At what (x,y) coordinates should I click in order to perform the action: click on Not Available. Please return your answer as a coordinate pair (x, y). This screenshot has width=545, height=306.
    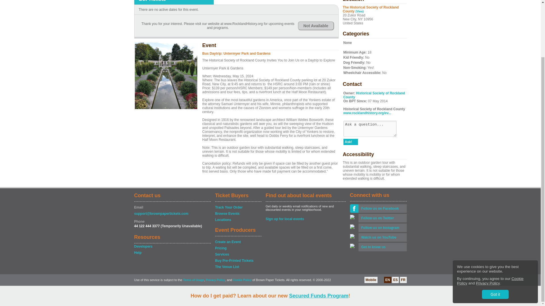
    Looking at the image, I should click on (316, 25).